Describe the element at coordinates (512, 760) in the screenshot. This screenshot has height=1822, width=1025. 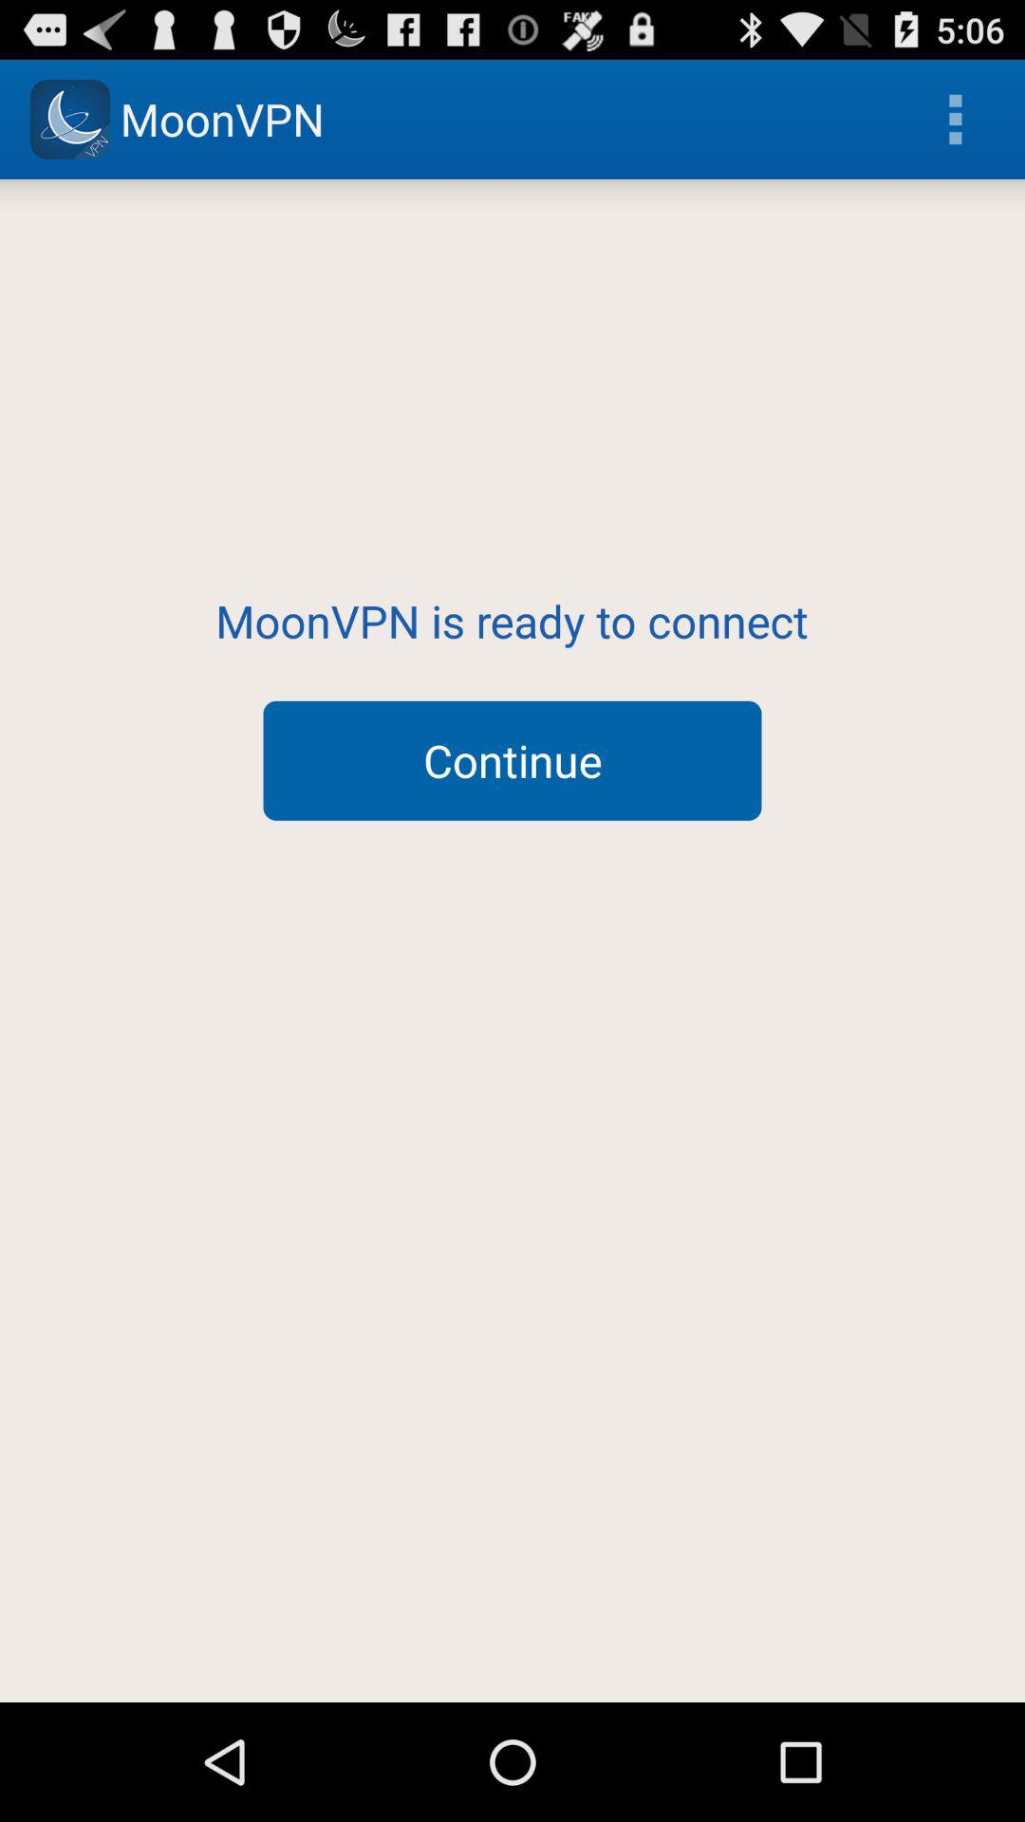
I see `choose icon below the moonvpn is ready item` at that location.